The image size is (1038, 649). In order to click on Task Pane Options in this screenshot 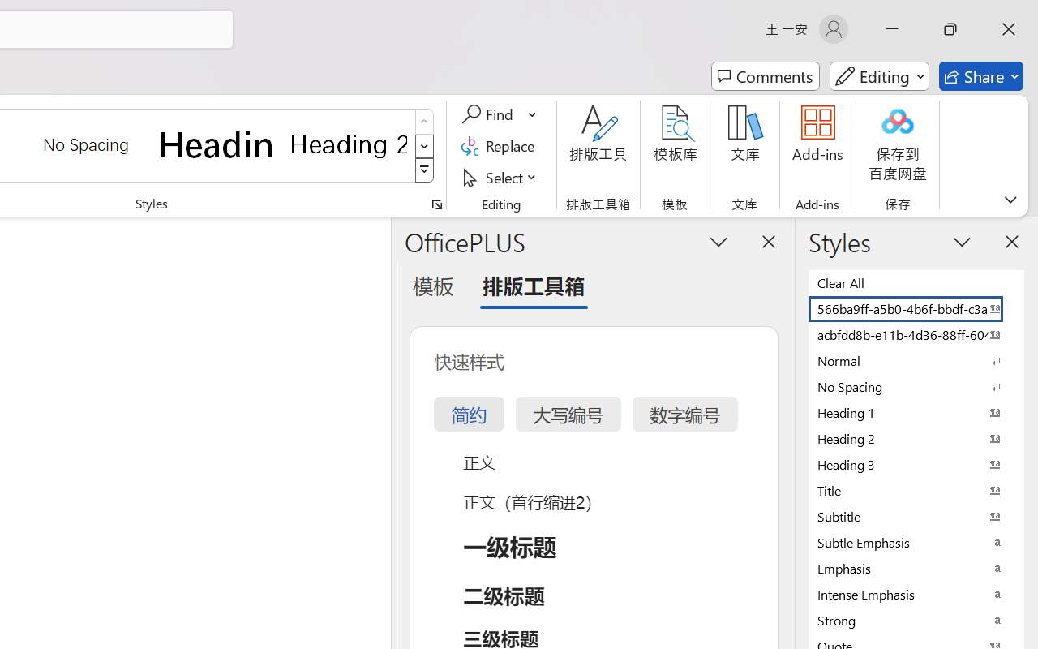, I will do `click(718, 241)`.